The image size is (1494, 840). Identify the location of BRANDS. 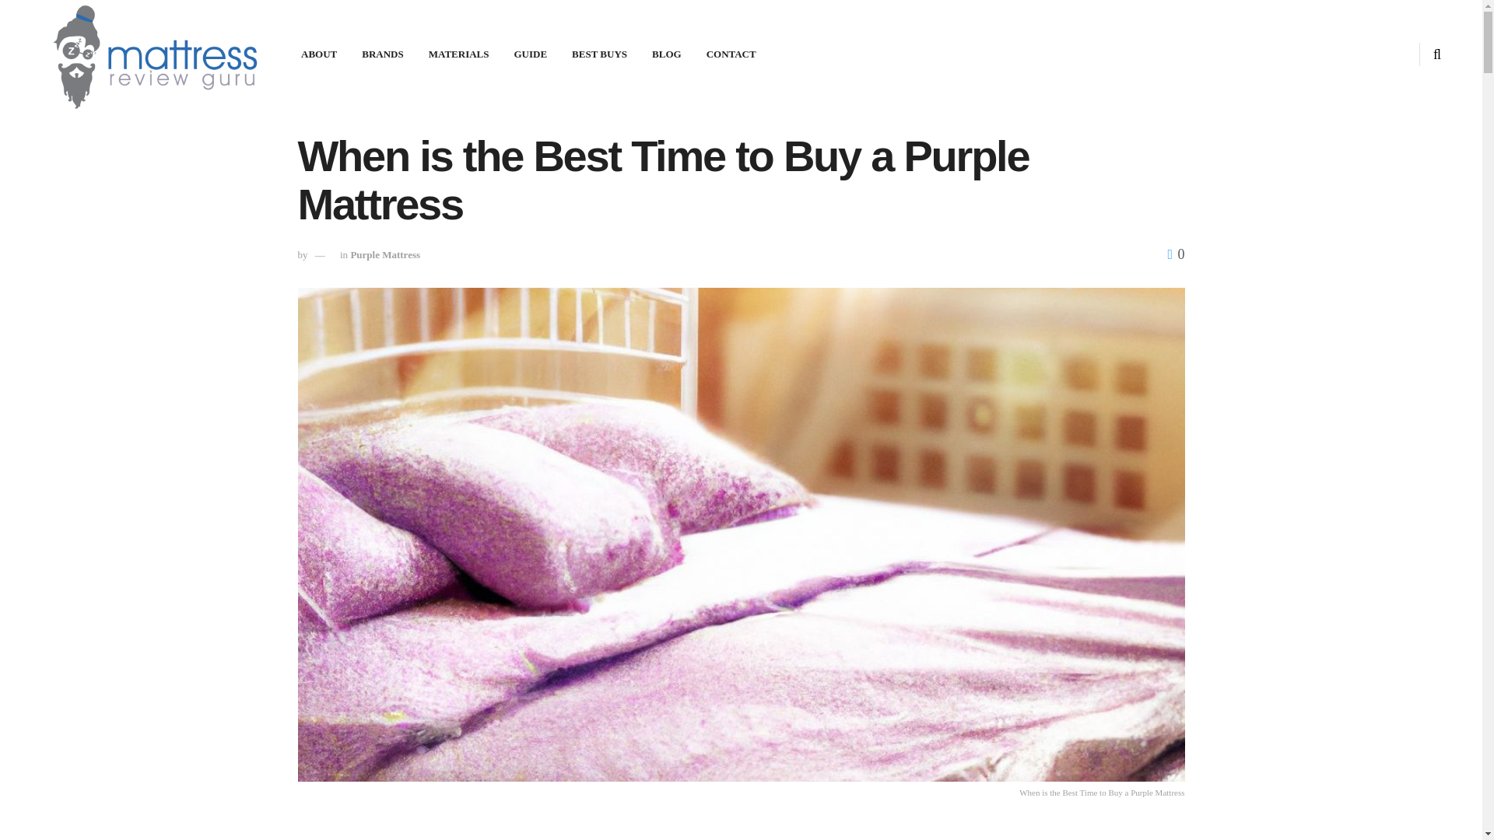
(382, 54).